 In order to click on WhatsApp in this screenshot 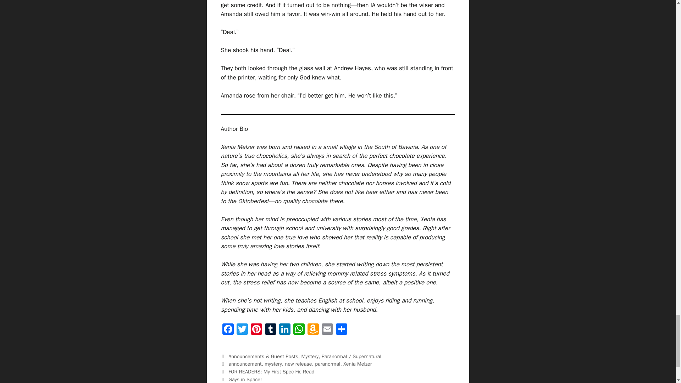, I will do `click(299, 330)`.